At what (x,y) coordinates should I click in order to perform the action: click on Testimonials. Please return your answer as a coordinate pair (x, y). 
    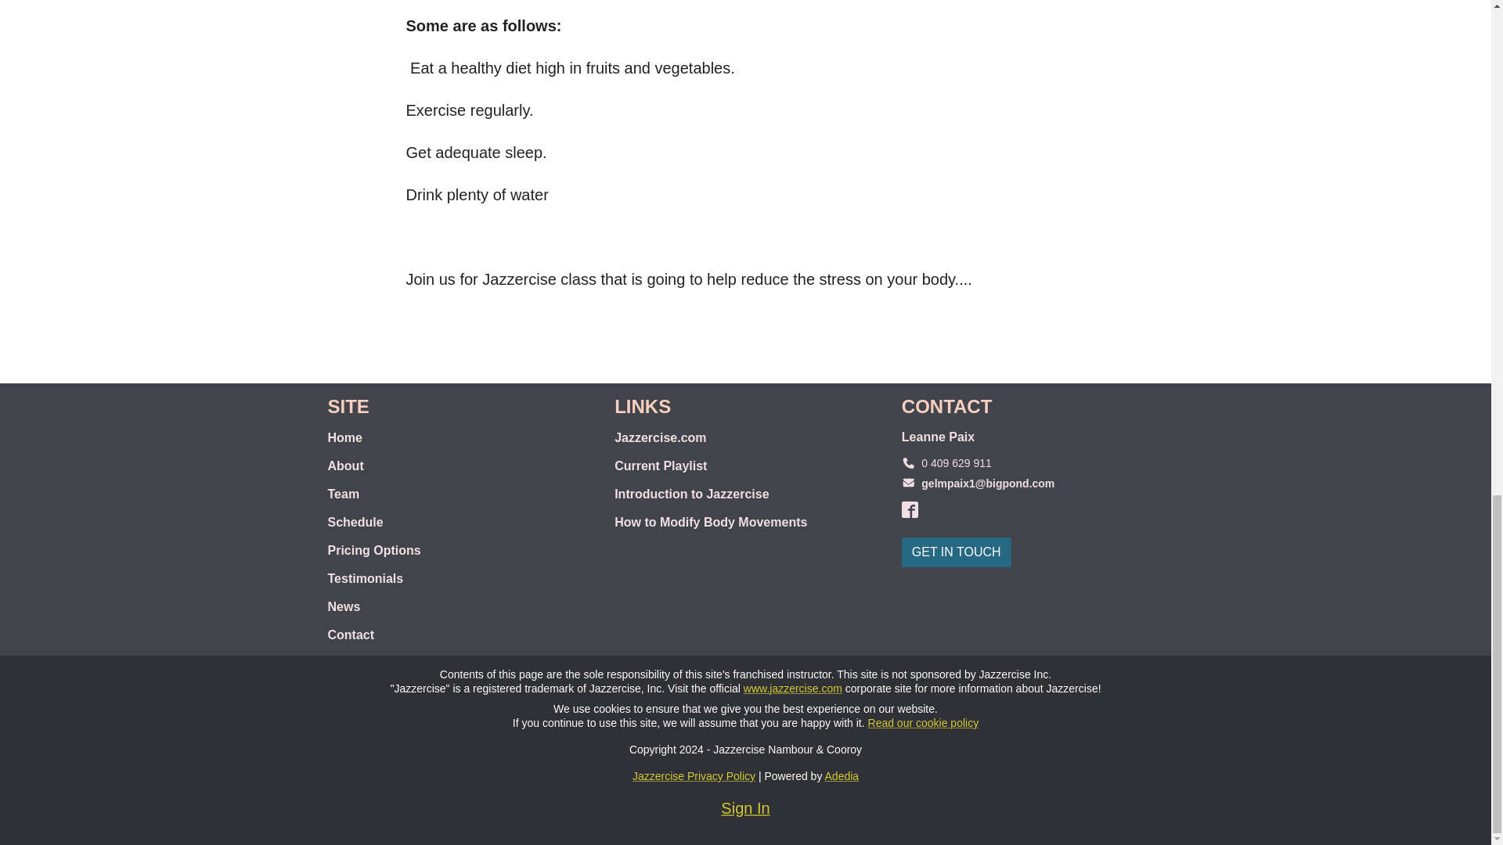
    Looking at the image, I should click on (458, 579).